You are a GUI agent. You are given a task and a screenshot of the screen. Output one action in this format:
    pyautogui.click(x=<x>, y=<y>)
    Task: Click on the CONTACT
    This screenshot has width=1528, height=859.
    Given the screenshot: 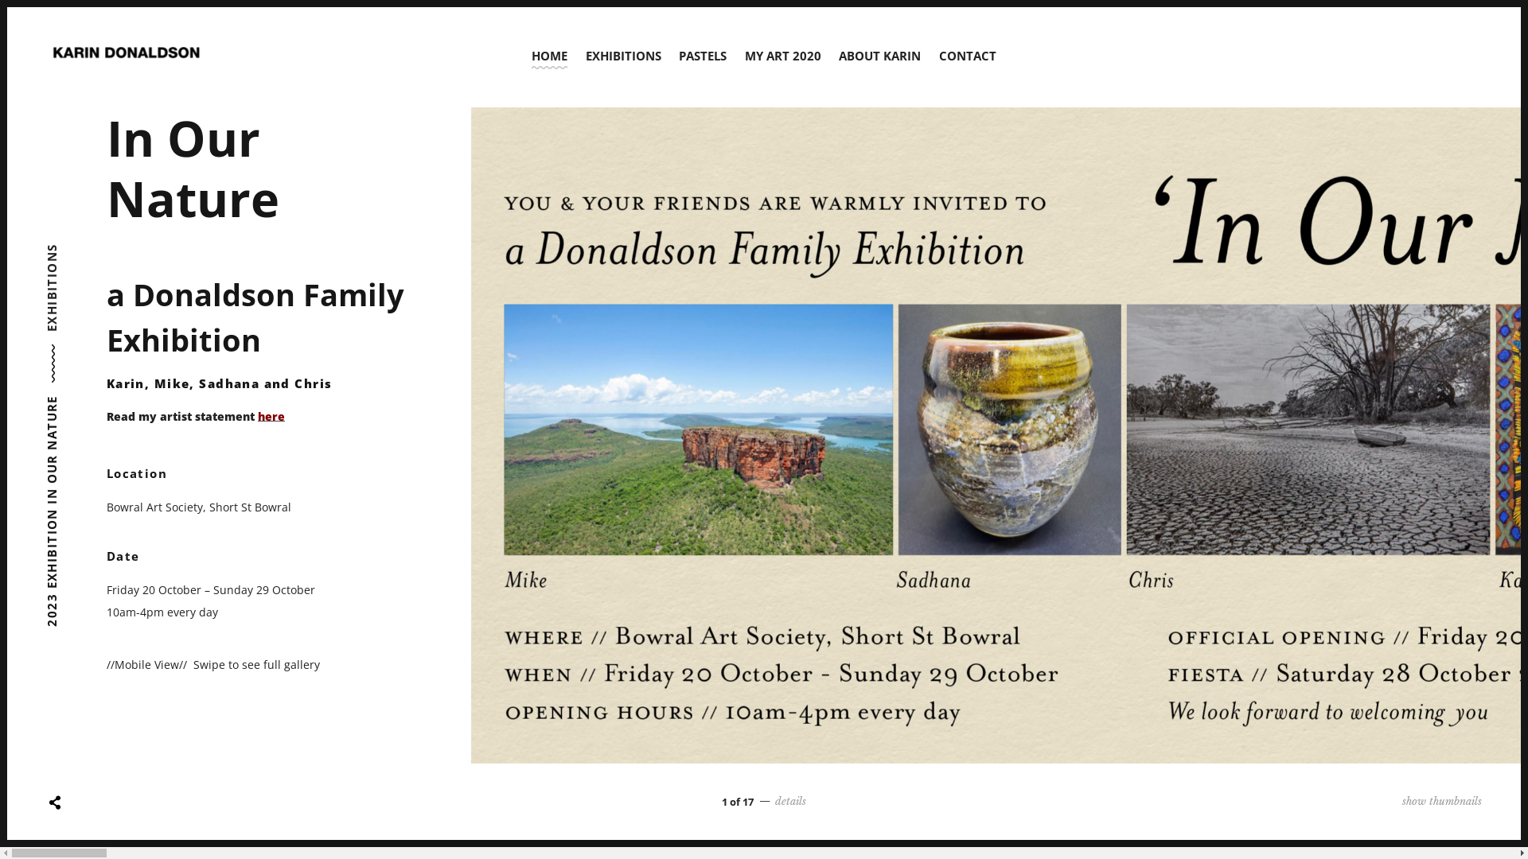 What is the action you would take?
    pyautogui.click(x=968, y=56)
    